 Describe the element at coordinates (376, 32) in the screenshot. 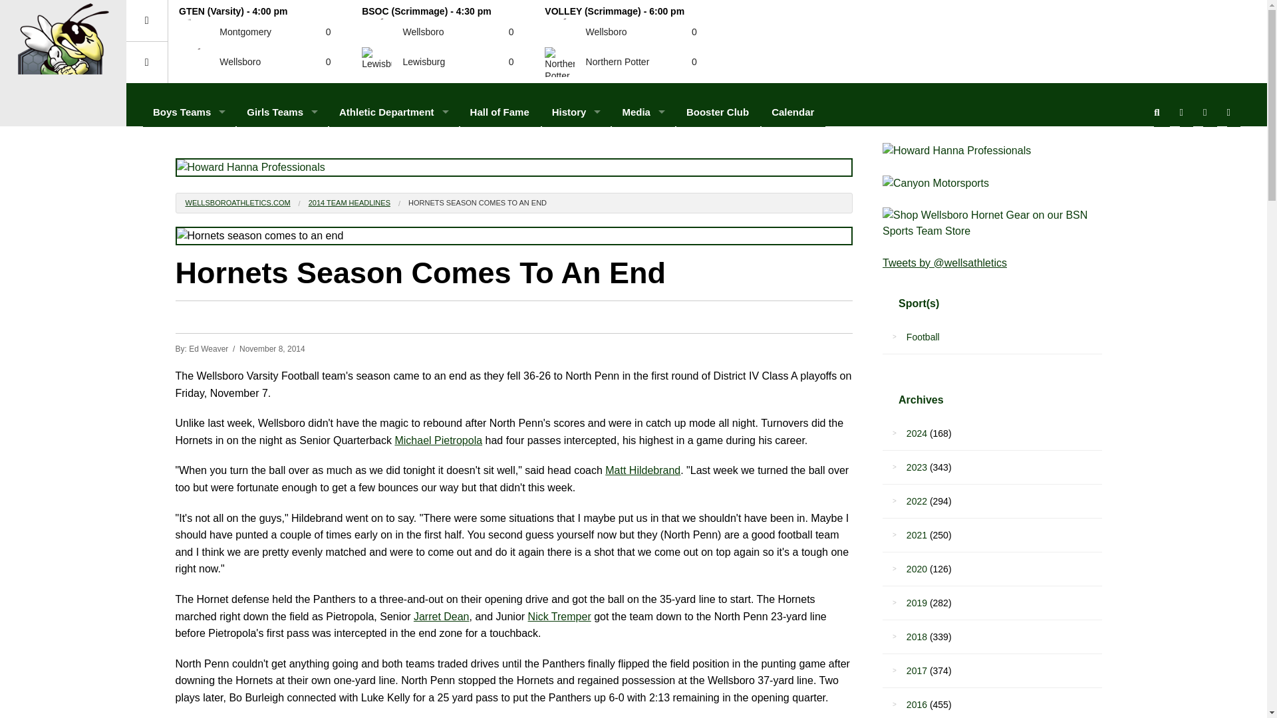

I see `Wellsboro` at that location.